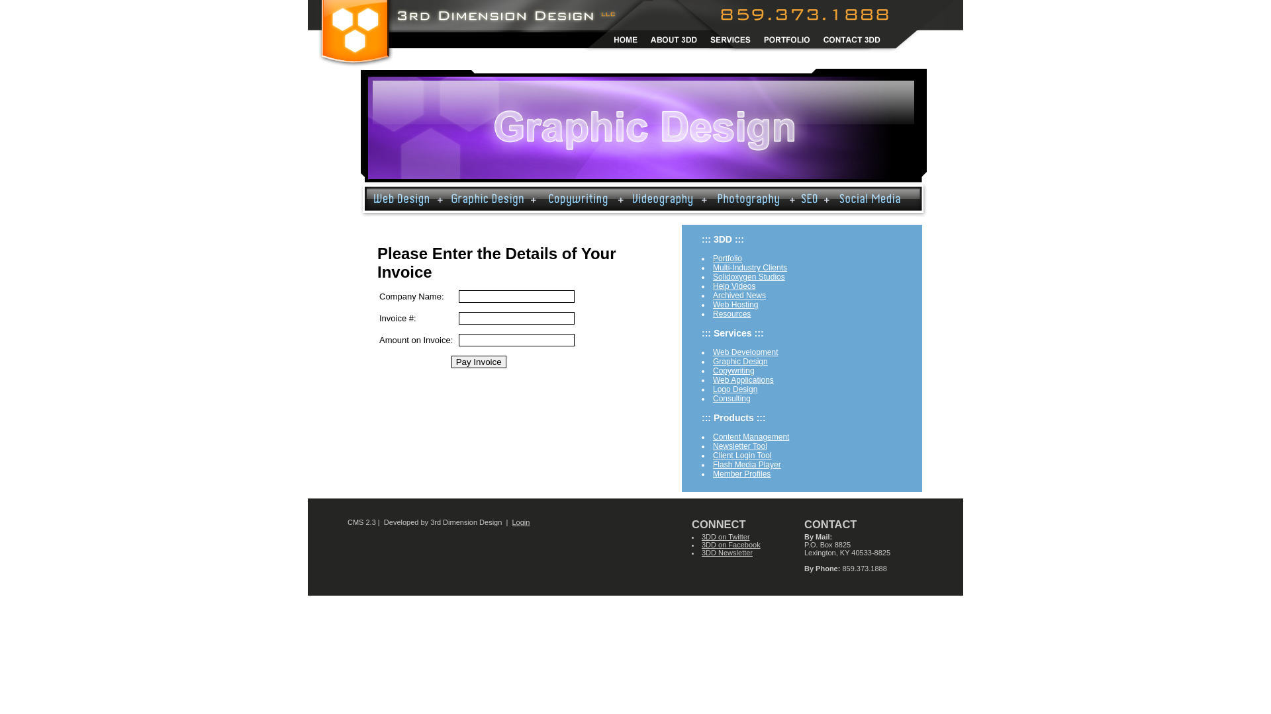 The height and width of the screenshot is (714, 1271). I want to click on 3DD Newsletter, so click(727, 553).